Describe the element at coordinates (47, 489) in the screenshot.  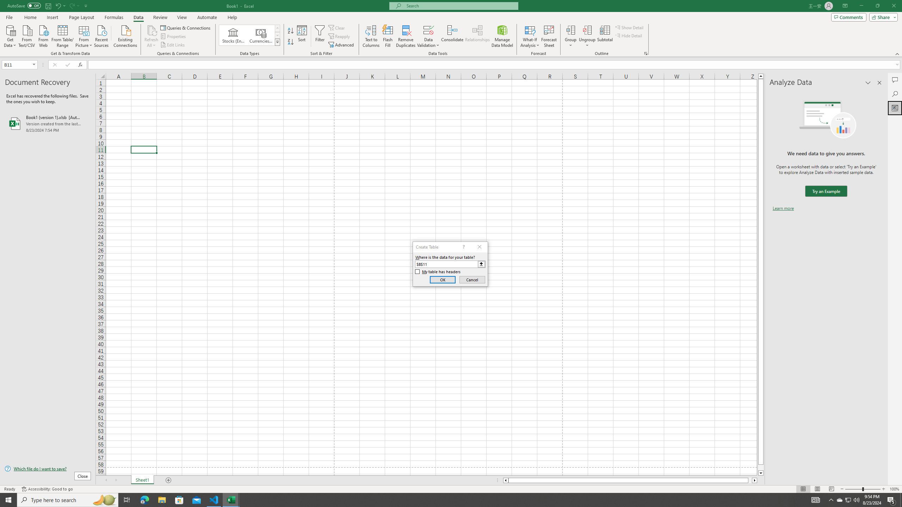
I see `Accessibility Checker Accessibility: Good to go` at that location.